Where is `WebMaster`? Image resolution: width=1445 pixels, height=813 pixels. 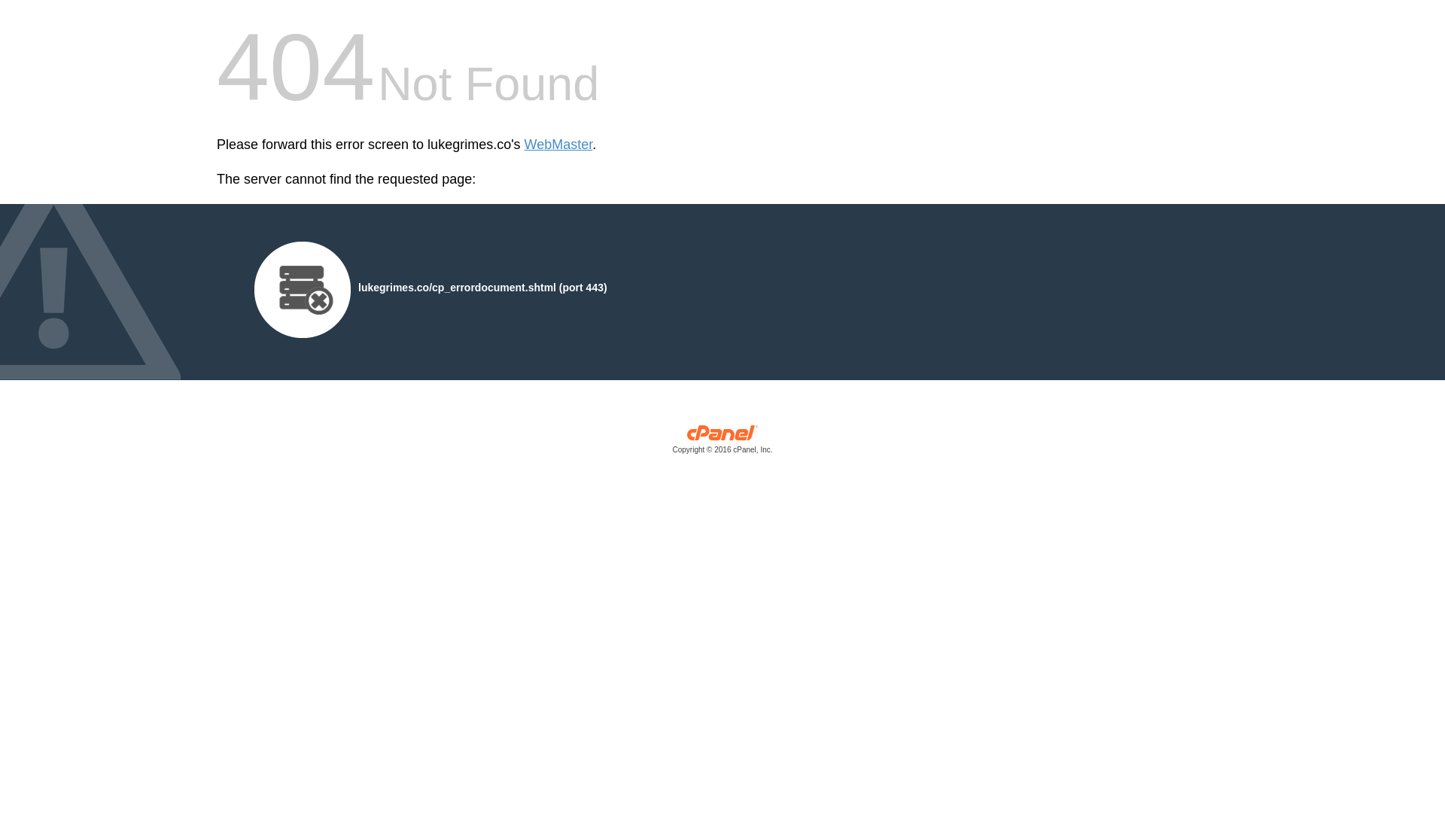
WebMaster is located at coordinates (558, 145).